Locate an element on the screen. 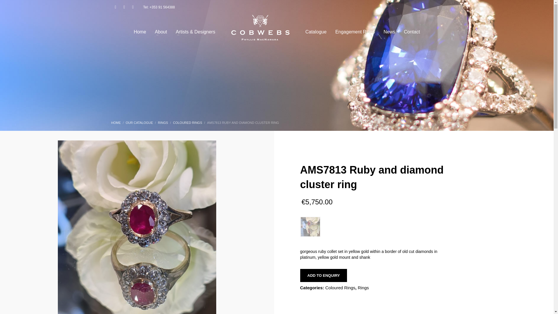 This screenshot has height=314, width=558. HOME is located at coordinates (116, 122).